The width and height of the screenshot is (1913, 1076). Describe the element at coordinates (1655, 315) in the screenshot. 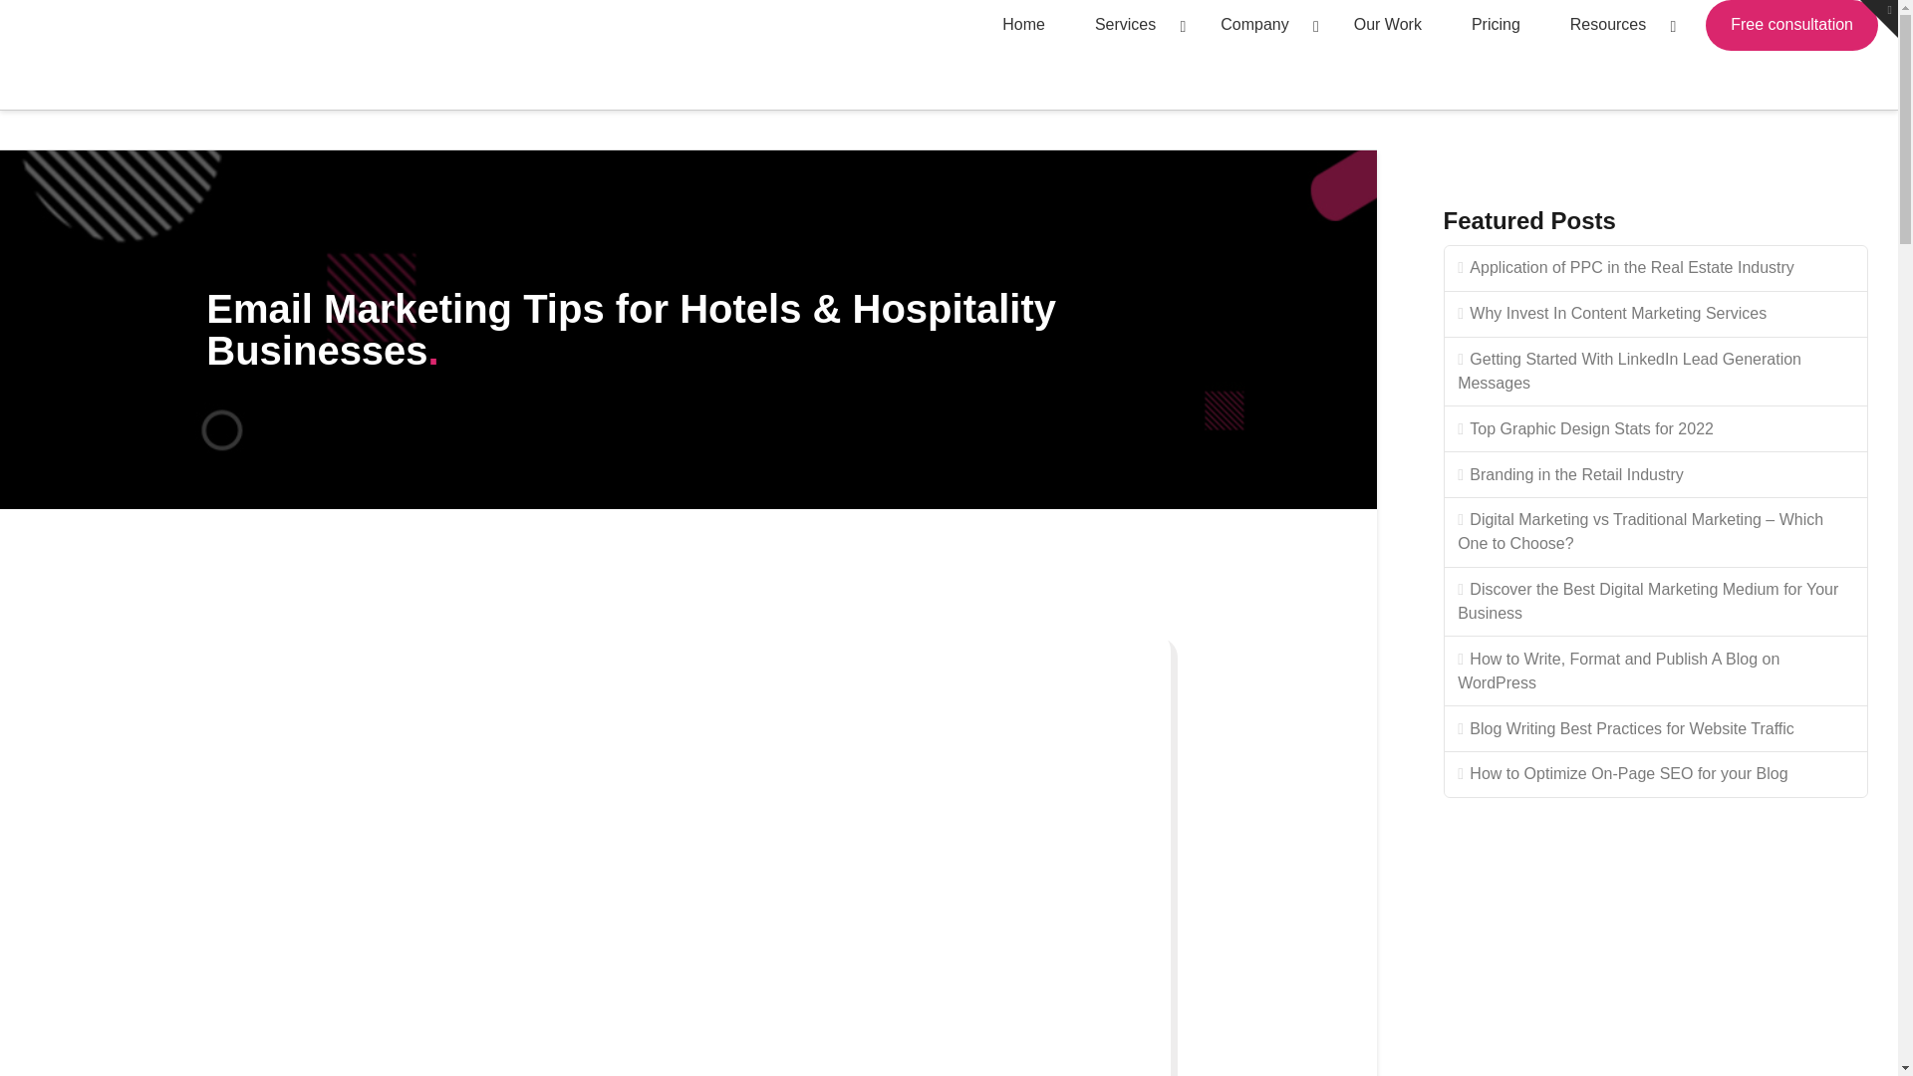

I see `Why Invest In Content Marketing Services` at that location.